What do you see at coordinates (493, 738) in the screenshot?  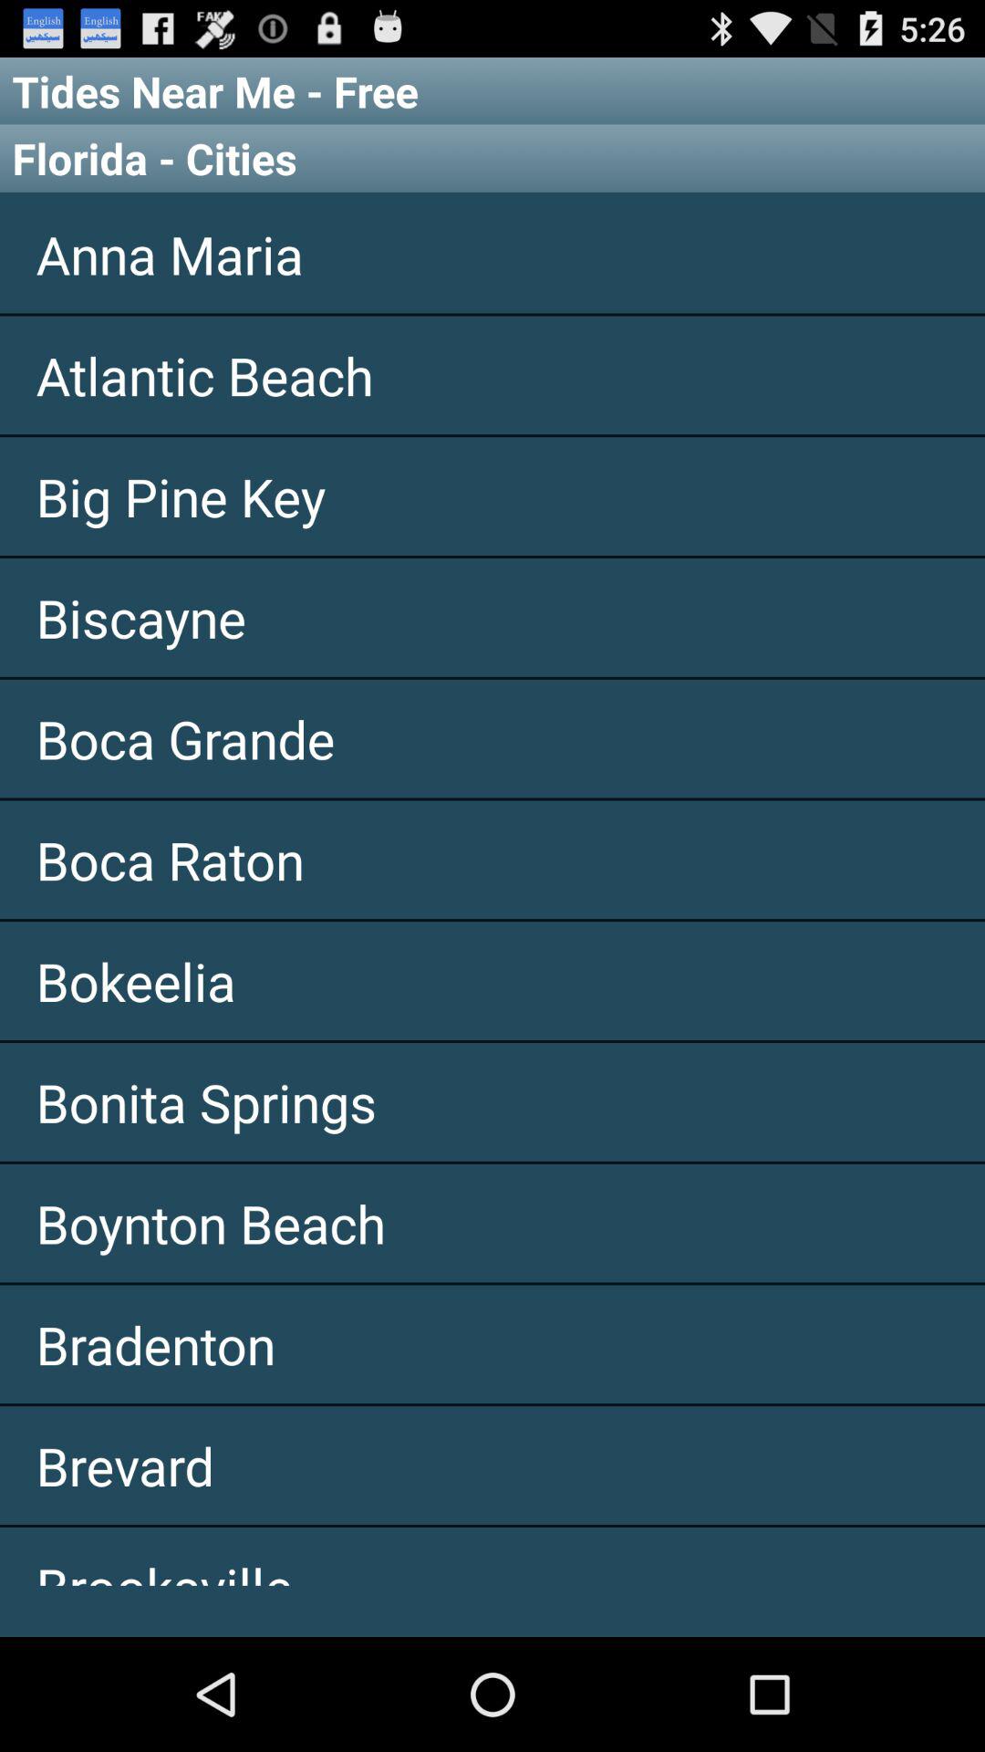 I see `turn on the item below the biscayne app` at bounding box center [493, 738].